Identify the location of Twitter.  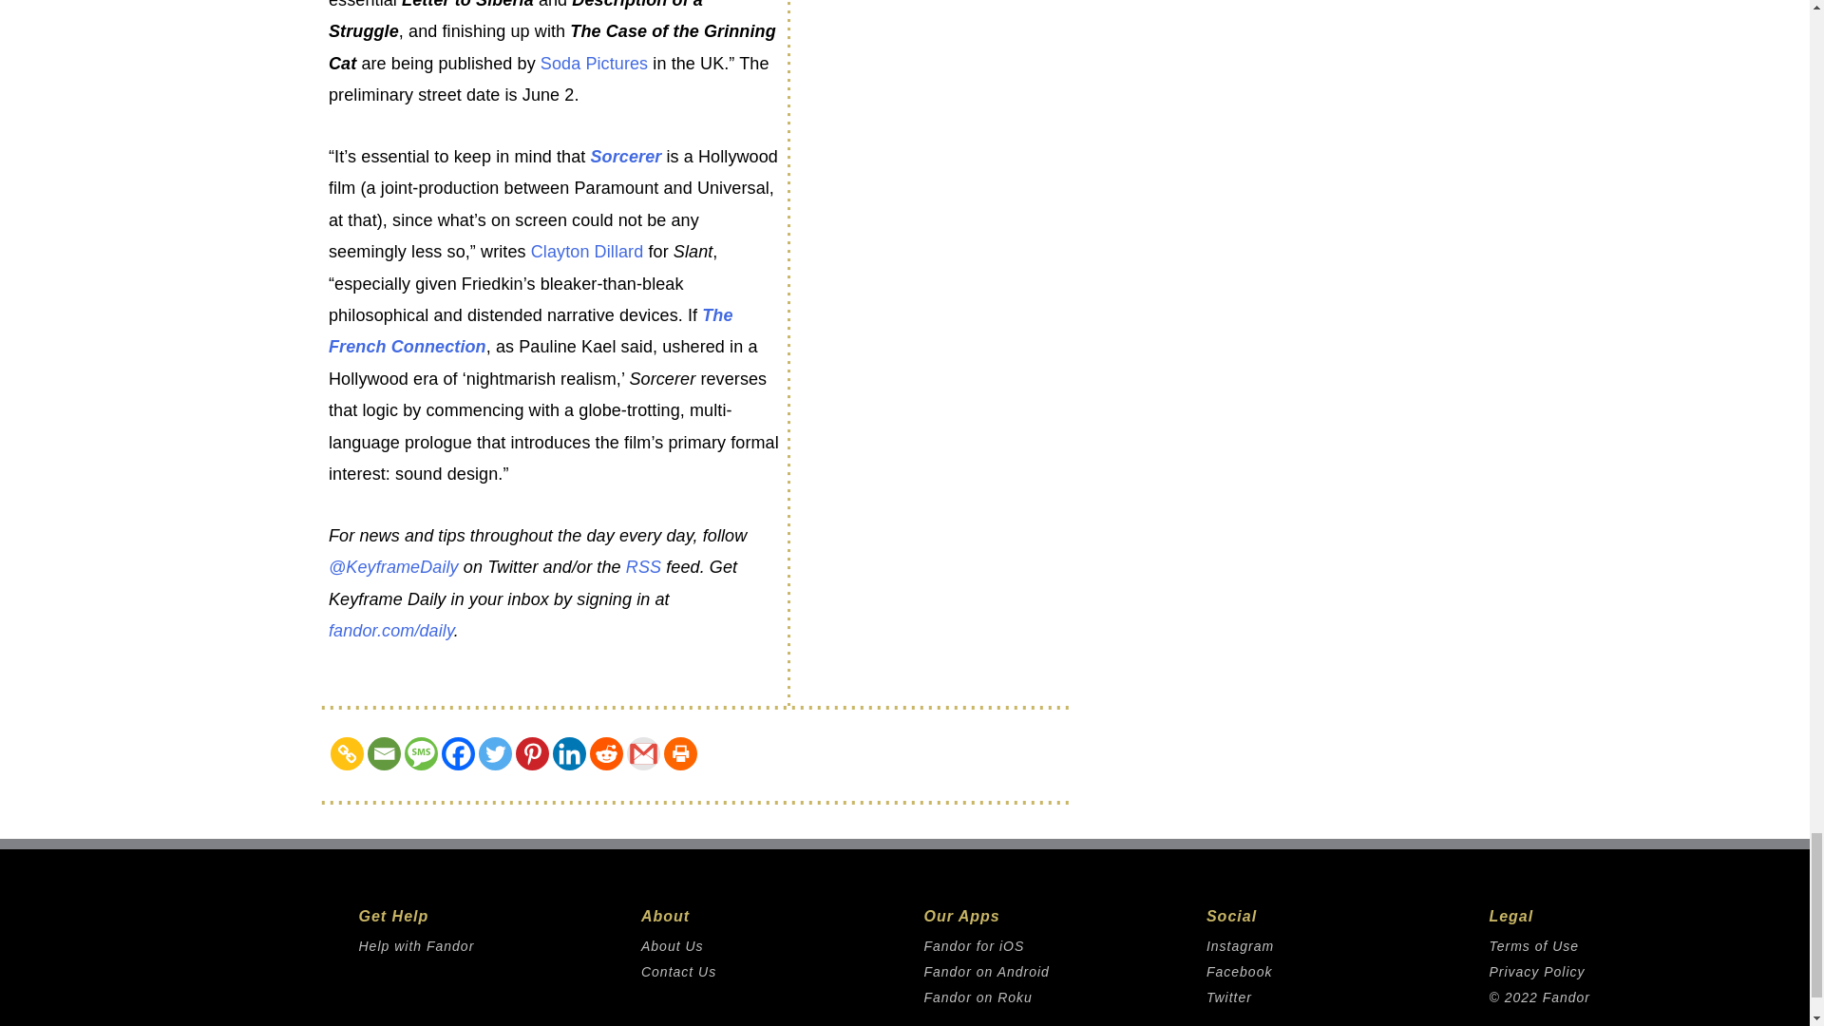
(495, 754).